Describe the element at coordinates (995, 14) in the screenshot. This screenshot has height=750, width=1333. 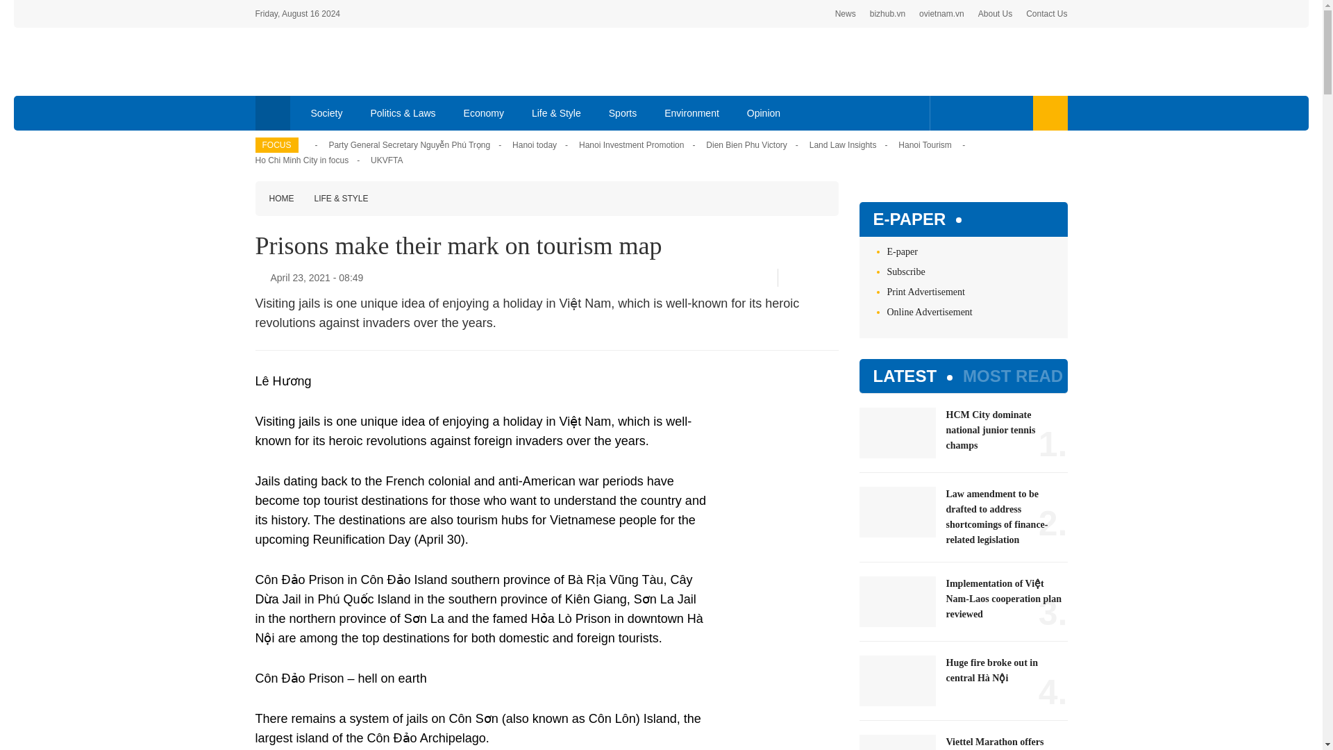
I see `About Us` at that location.